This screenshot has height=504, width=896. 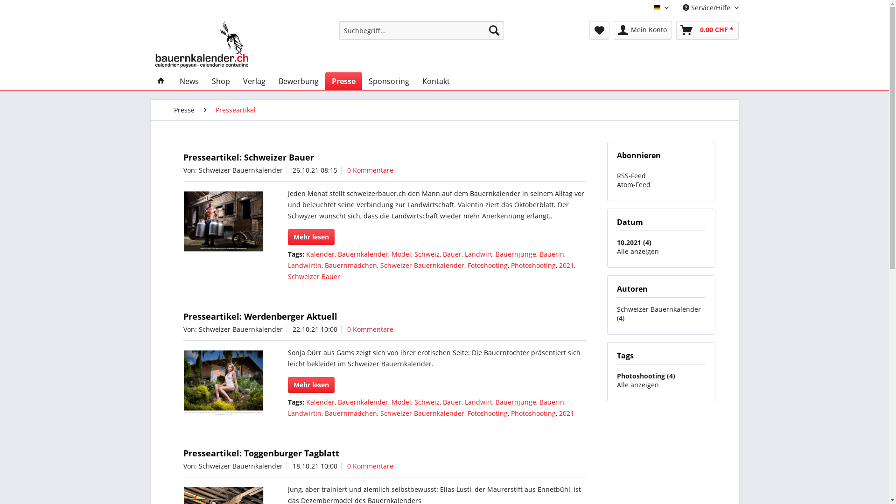 I want to click on Sponsoring, so click(x=389, y=81).